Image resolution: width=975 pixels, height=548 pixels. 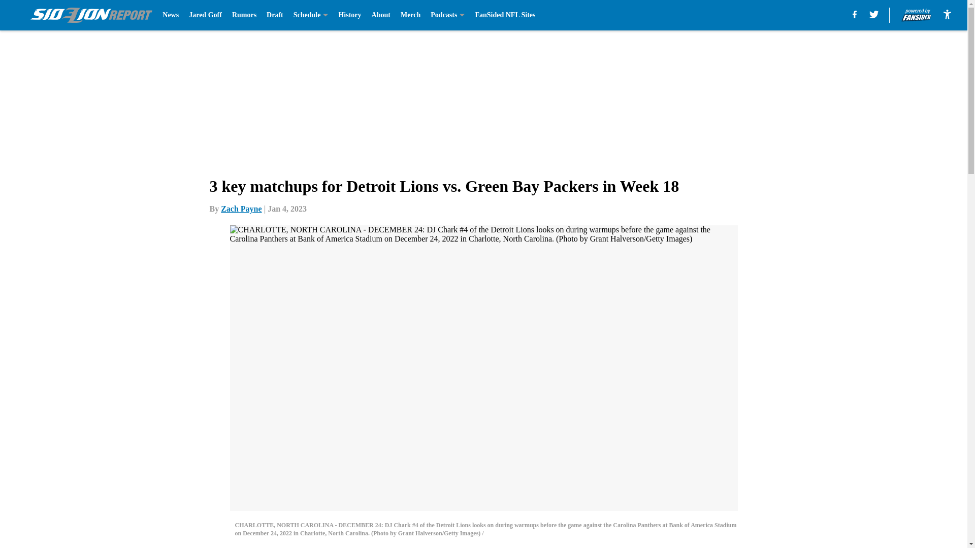 I want to click on Draft, so click(x=275, y=15).